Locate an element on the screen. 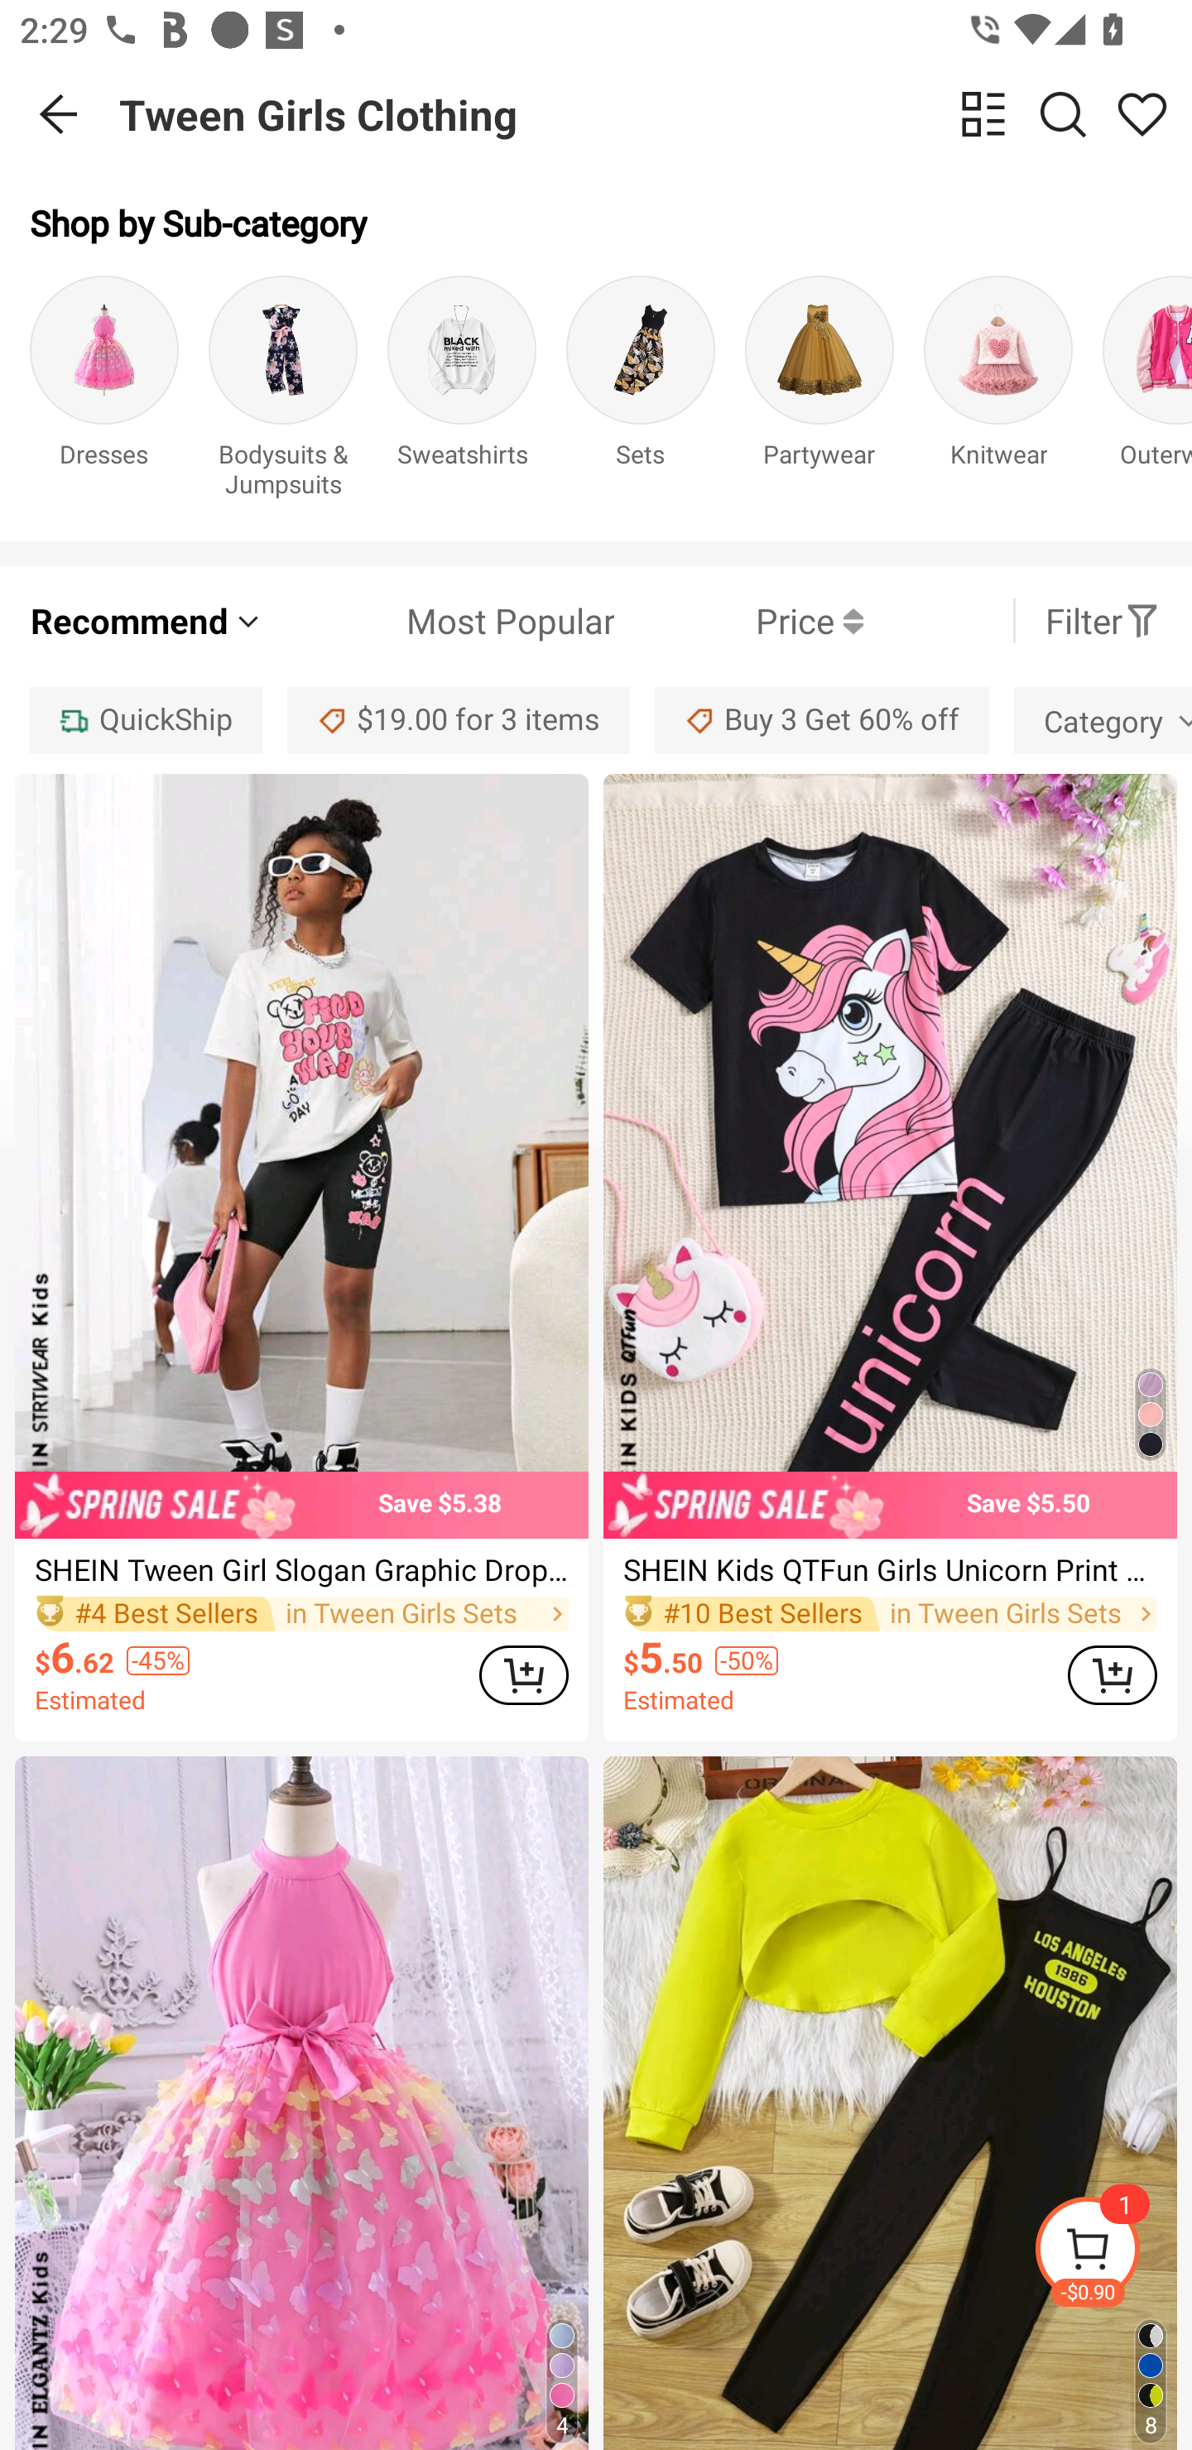  -$0.90 is located at coordinates (1113, 2253).